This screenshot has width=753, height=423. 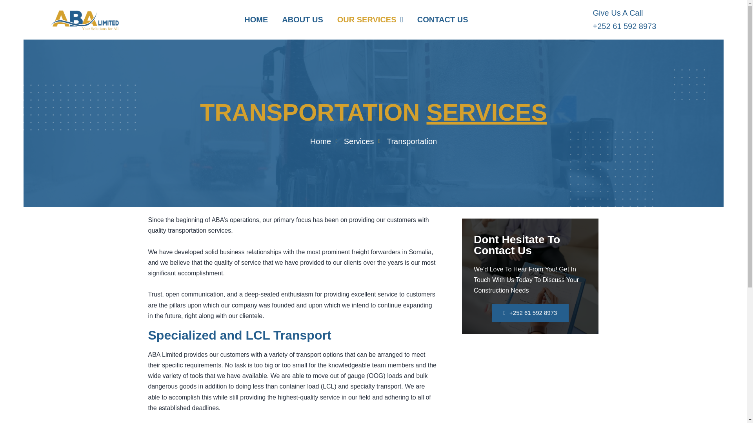 I want to click on OUR SERVICES, so click(x=370, y=20).